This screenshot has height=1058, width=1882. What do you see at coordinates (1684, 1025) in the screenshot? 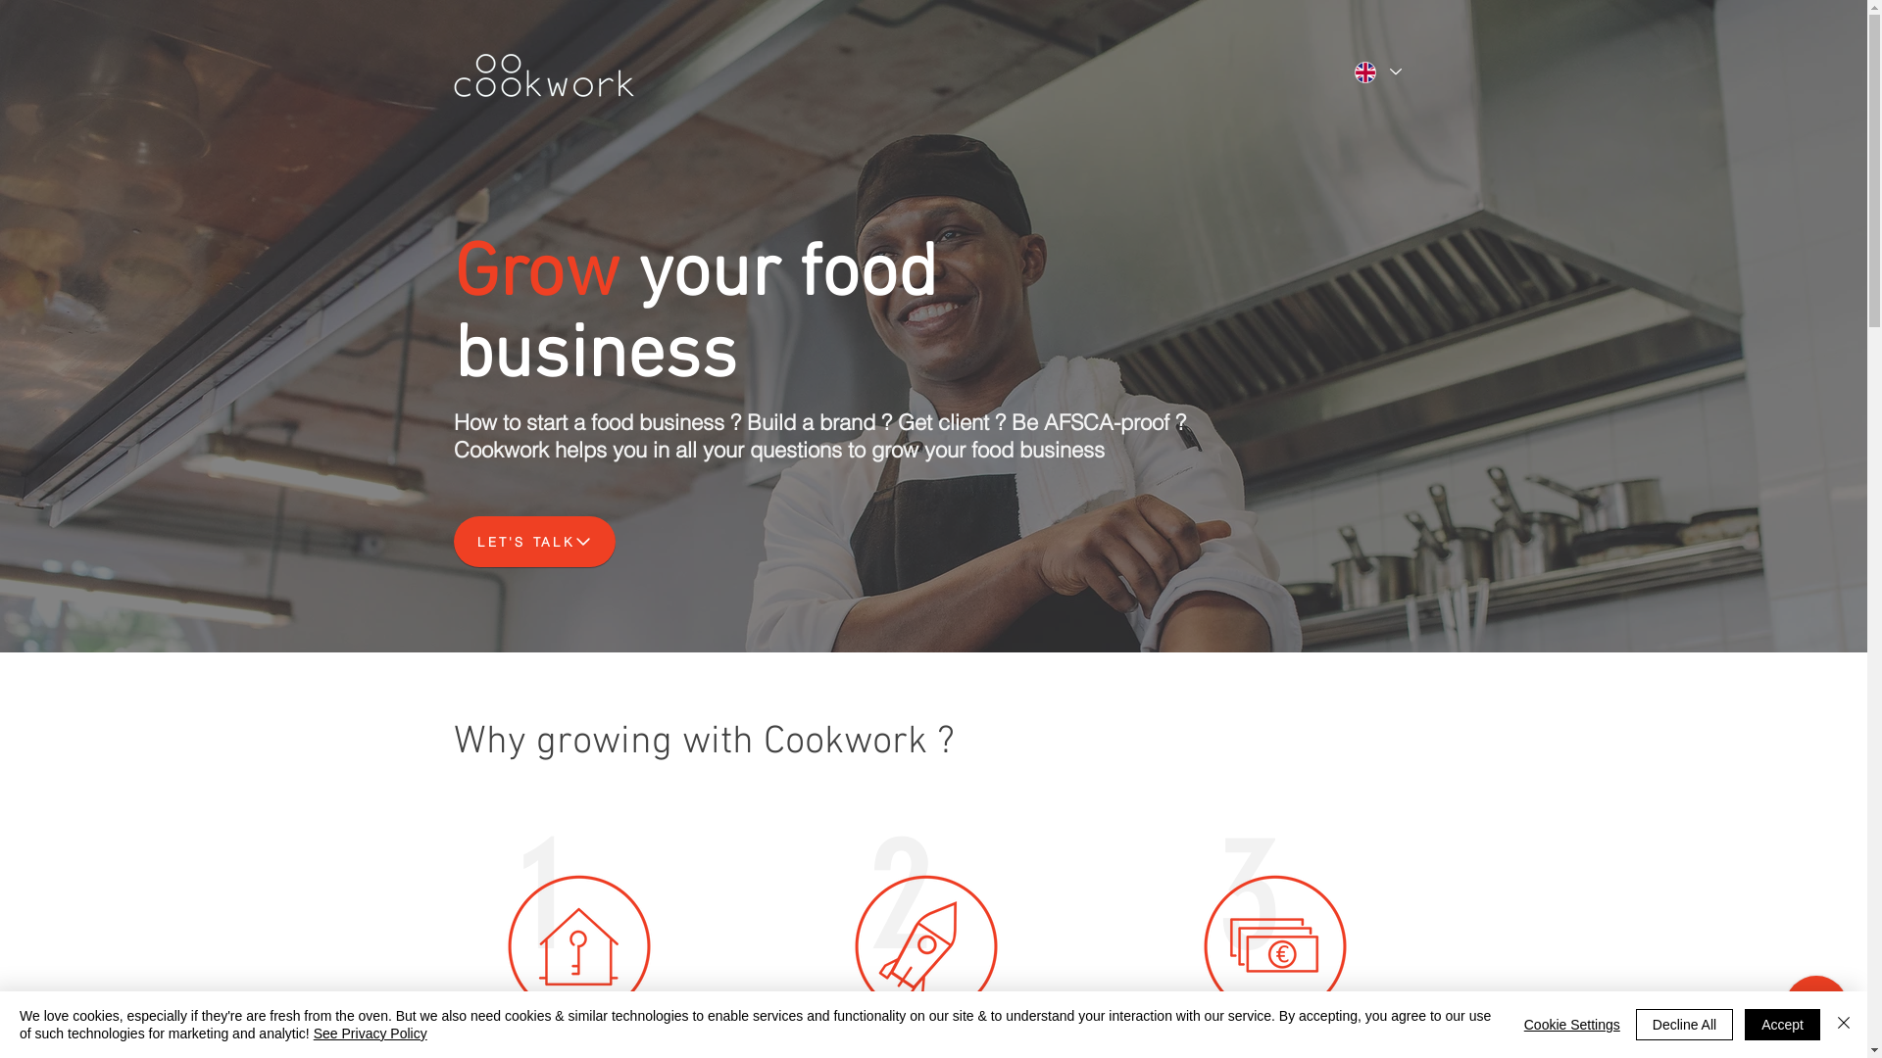
I see `Decline All` at bounding box center [1684, 1025].